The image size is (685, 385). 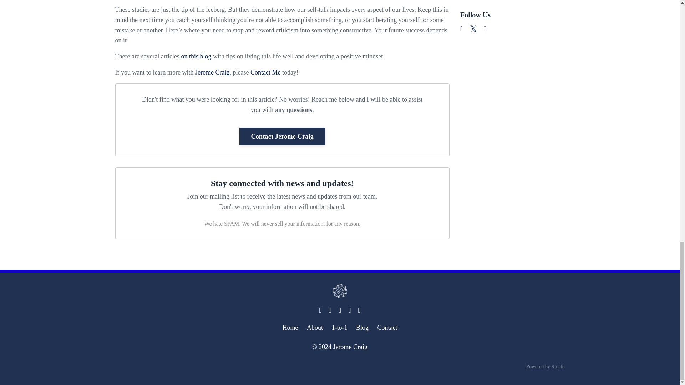 What do you see at coordinates (212, 72) in the screenshot?
I see `Jerome Craig` at bounding box center [212, 72].